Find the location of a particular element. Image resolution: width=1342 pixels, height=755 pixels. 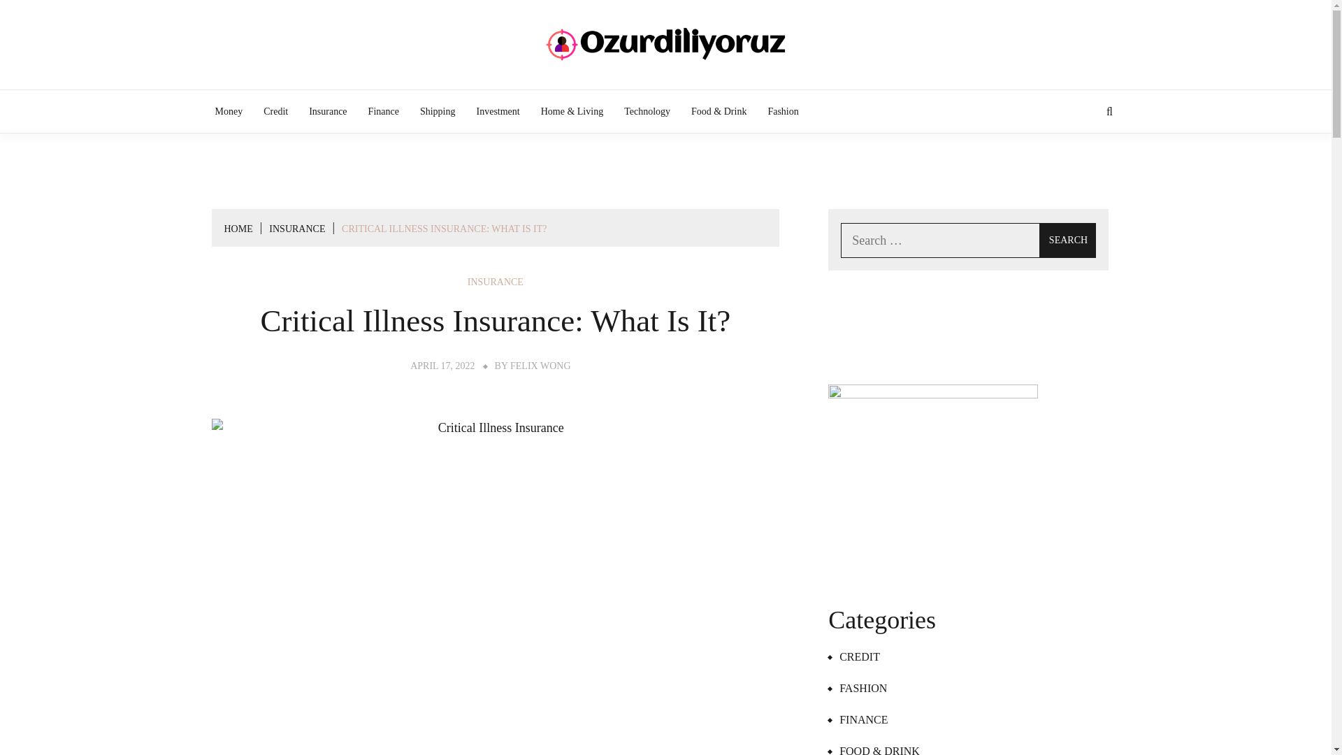

Investment is located at coordinates (498, 111).